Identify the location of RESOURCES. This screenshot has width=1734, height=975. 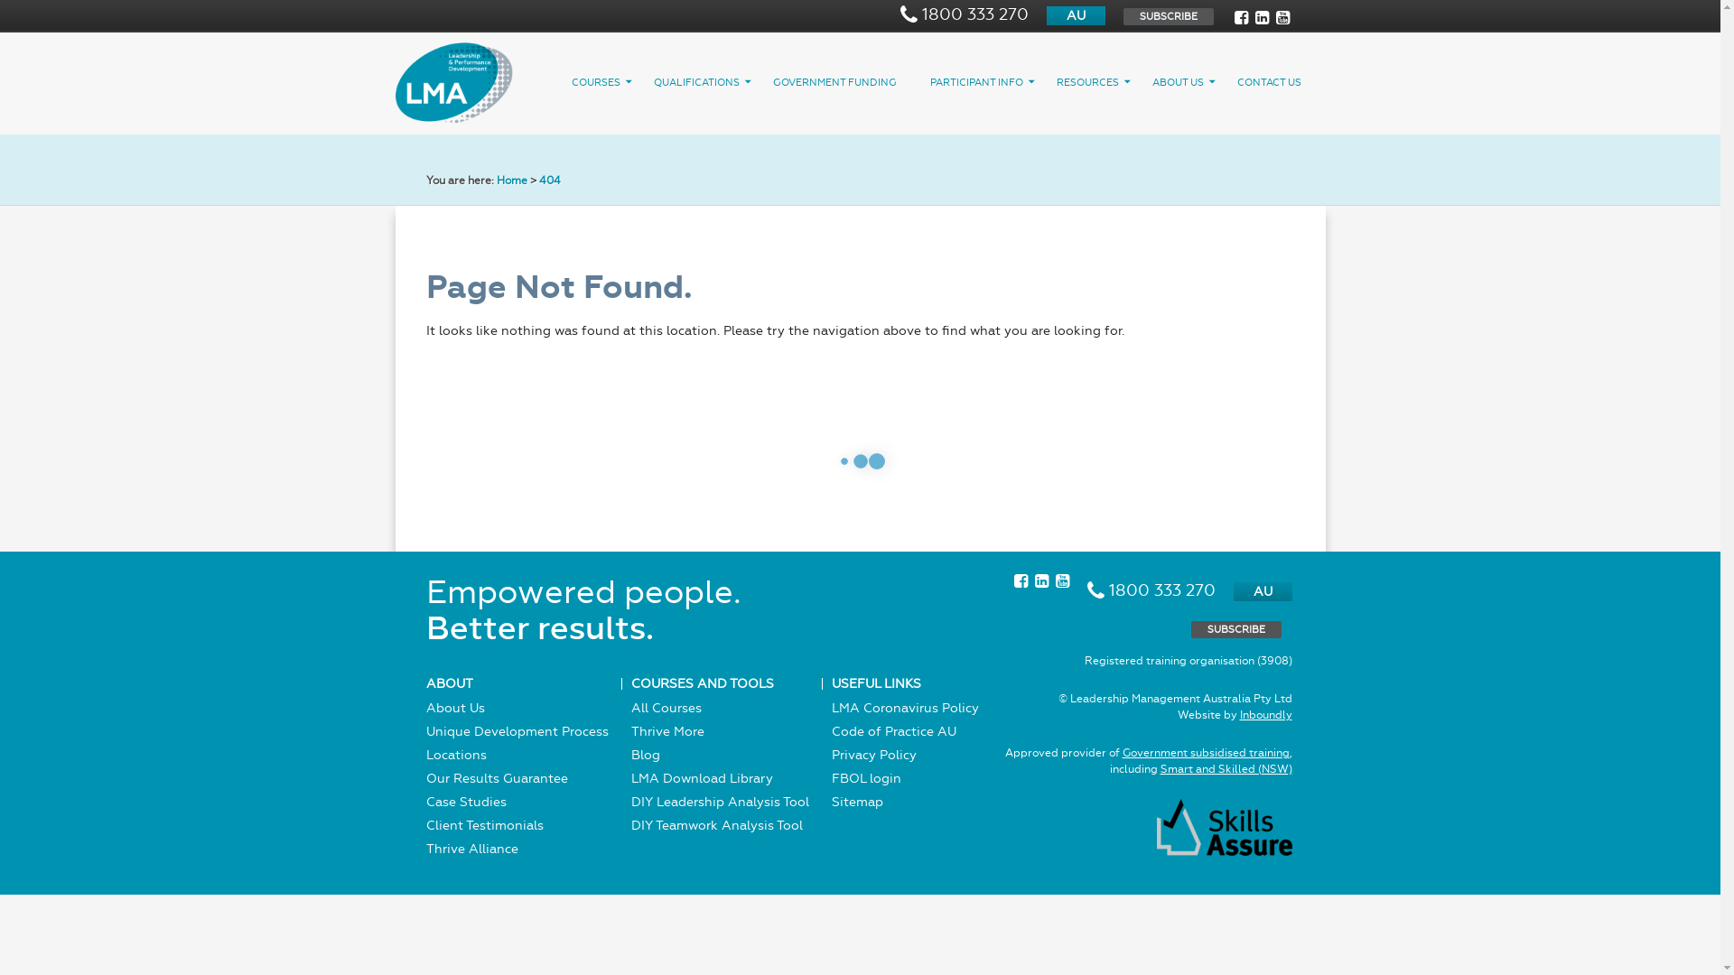
(1095, 82).